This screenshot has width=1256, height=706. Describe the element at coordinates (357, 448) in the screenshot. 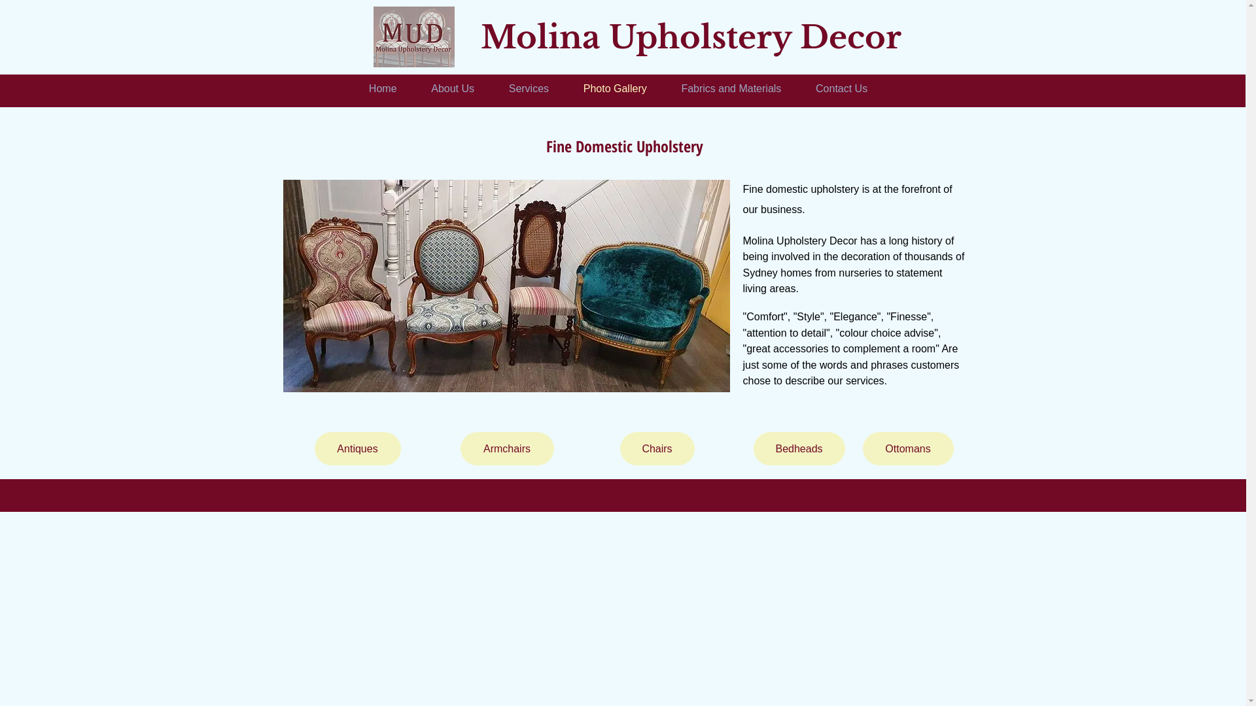

I see `Antiques` at that location.